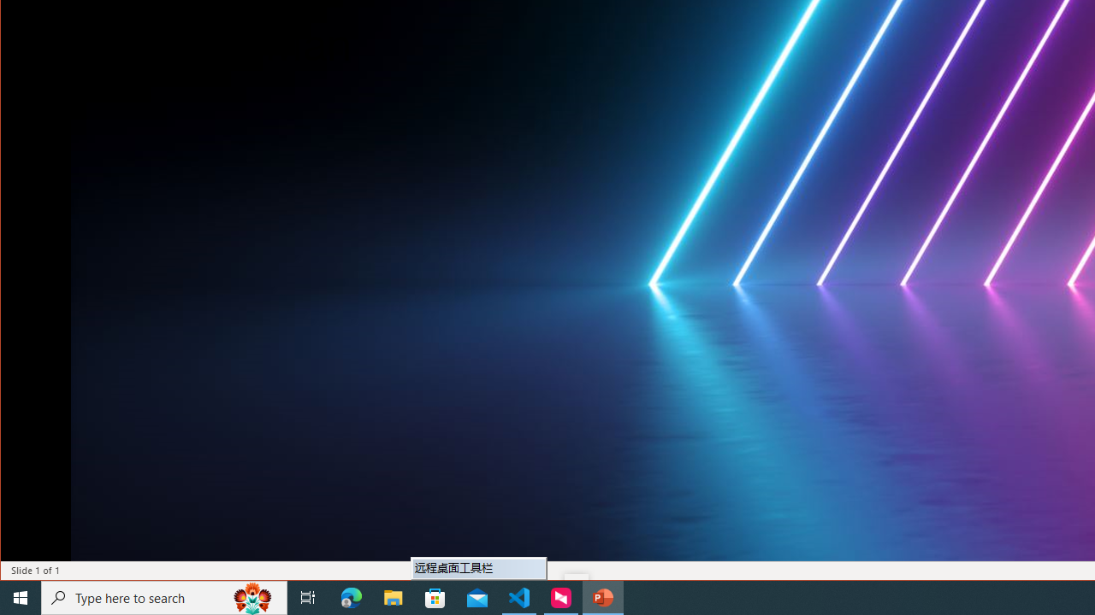  Describe the element at coordinates (21, 598) in the screenshot. I see `Start` at that location.